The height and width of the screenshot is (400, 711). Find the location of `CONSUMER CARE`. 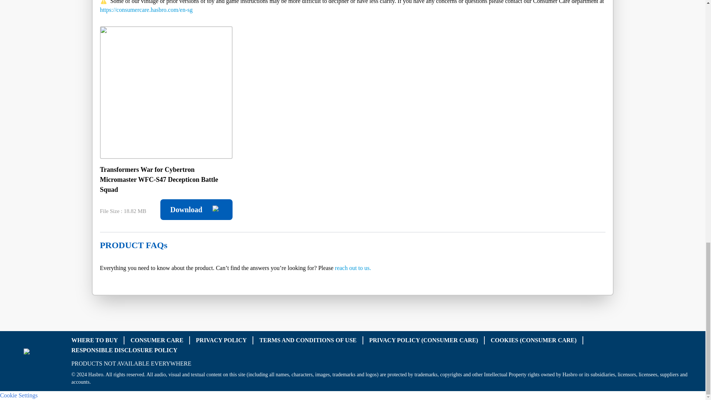

CONSUMER CARE is located at coordinates (157, 340).